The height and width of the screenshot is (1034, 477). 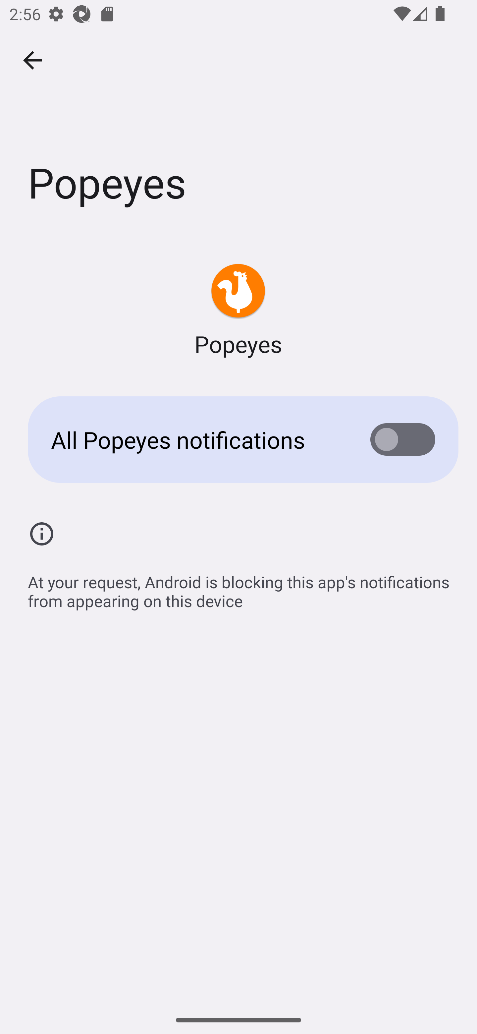 I want to click on Navigate up, so click(x=32, y=60).